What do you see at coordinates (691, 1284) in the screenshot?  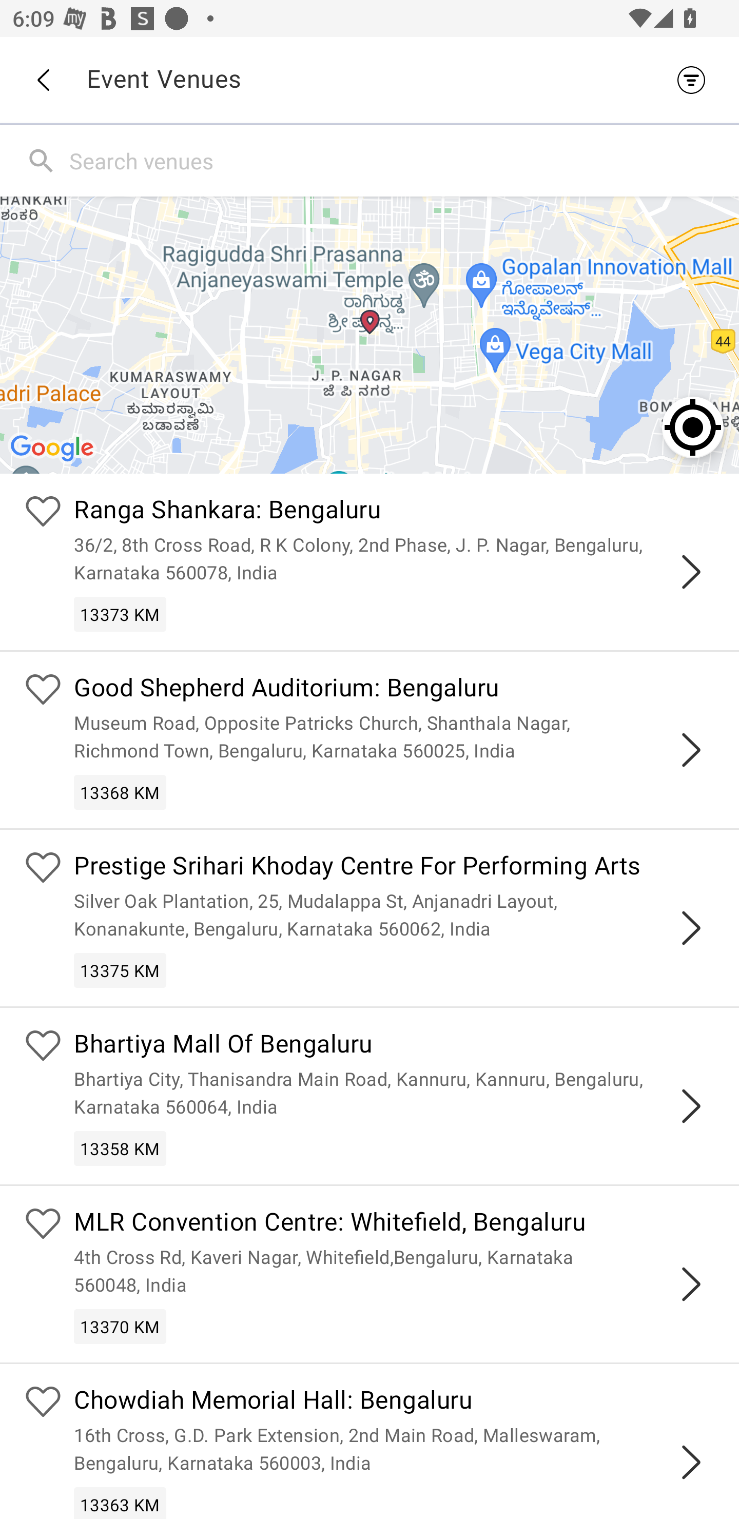 I see `` at bounding box center [691, 1284].